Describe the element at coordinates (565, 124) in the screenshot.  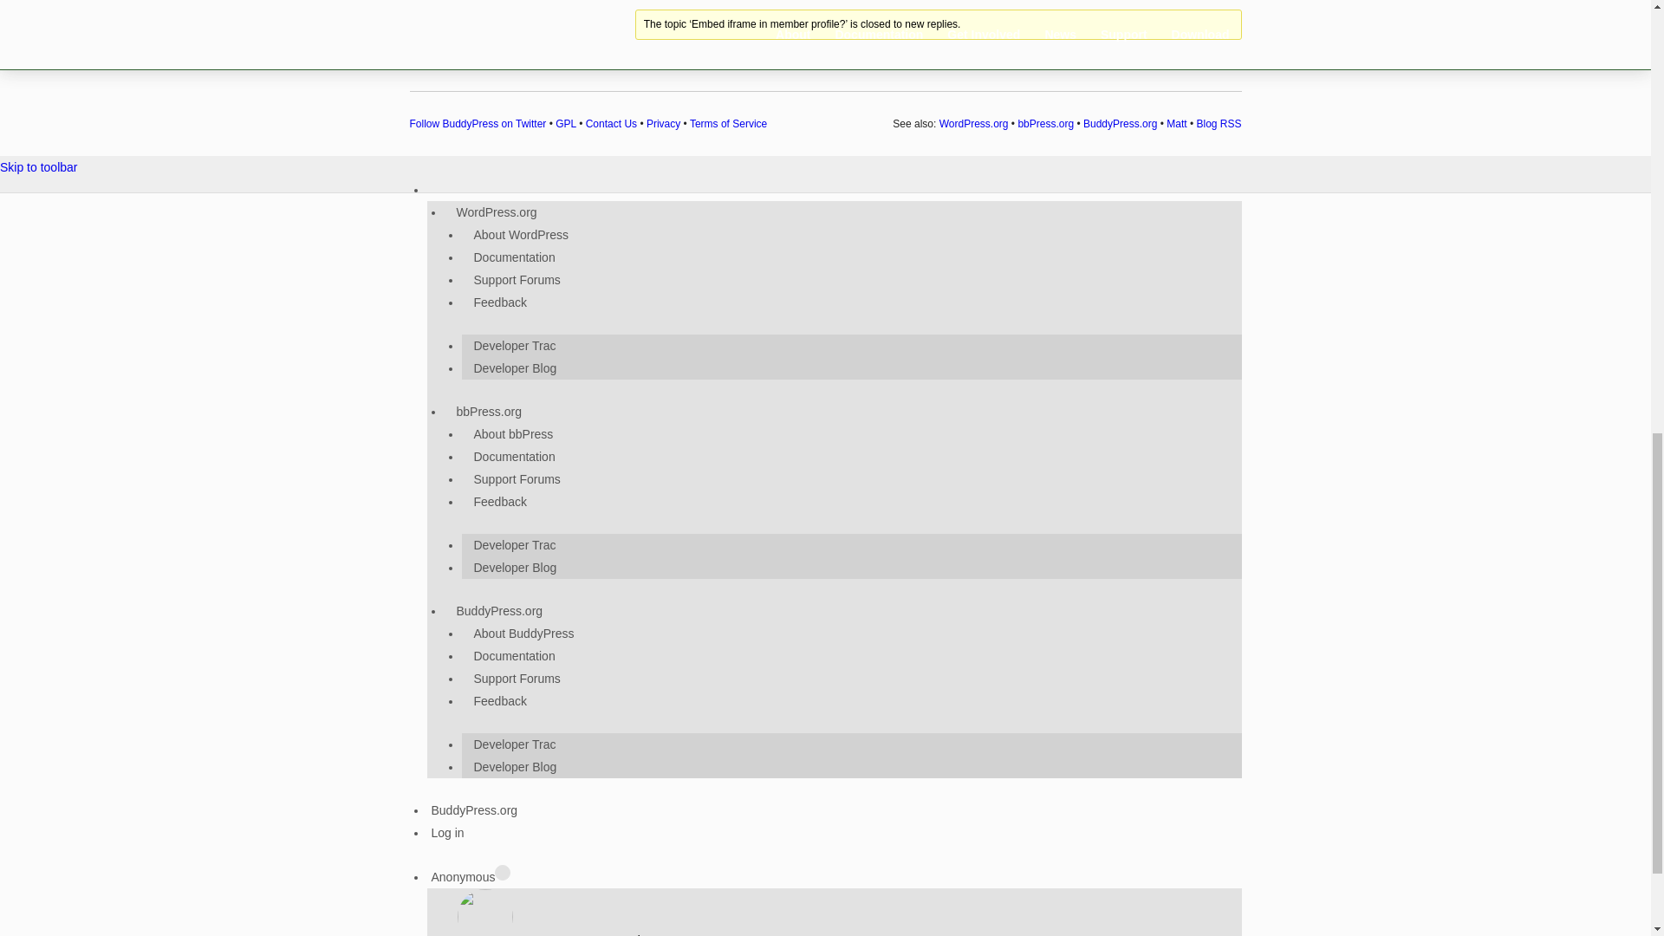
I see `GPL` at that location.